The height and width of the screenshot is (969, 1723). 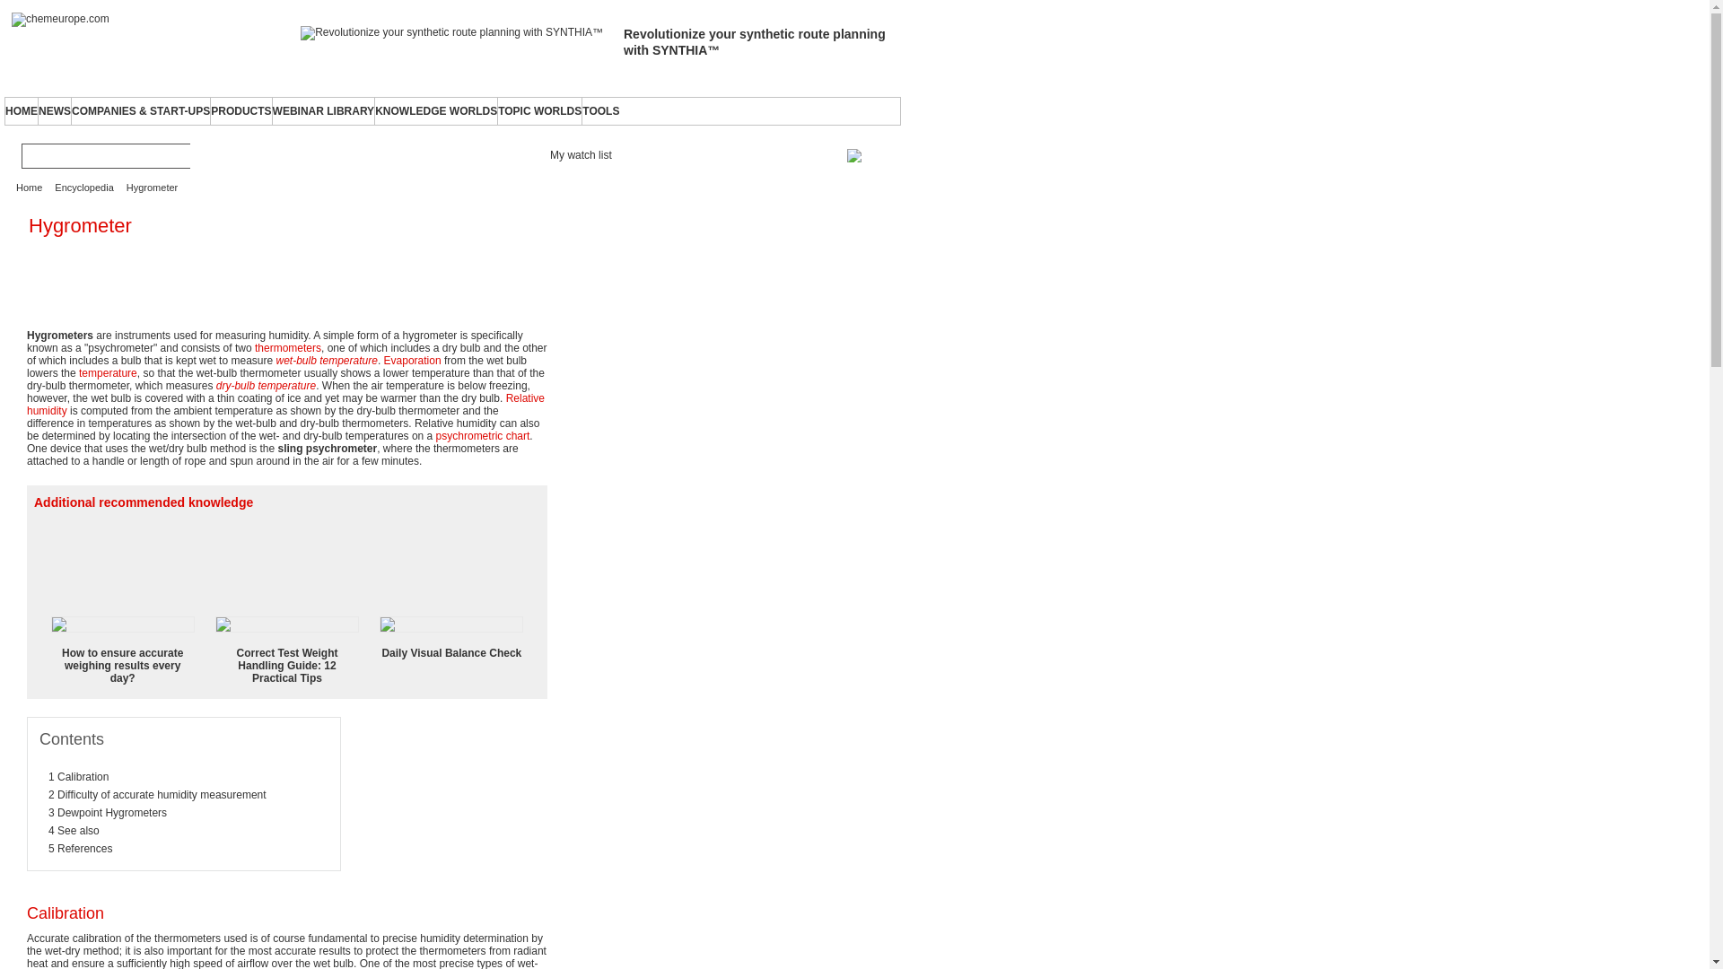 I want to click on wet-bulb temperature, so click(x=327, y=361).